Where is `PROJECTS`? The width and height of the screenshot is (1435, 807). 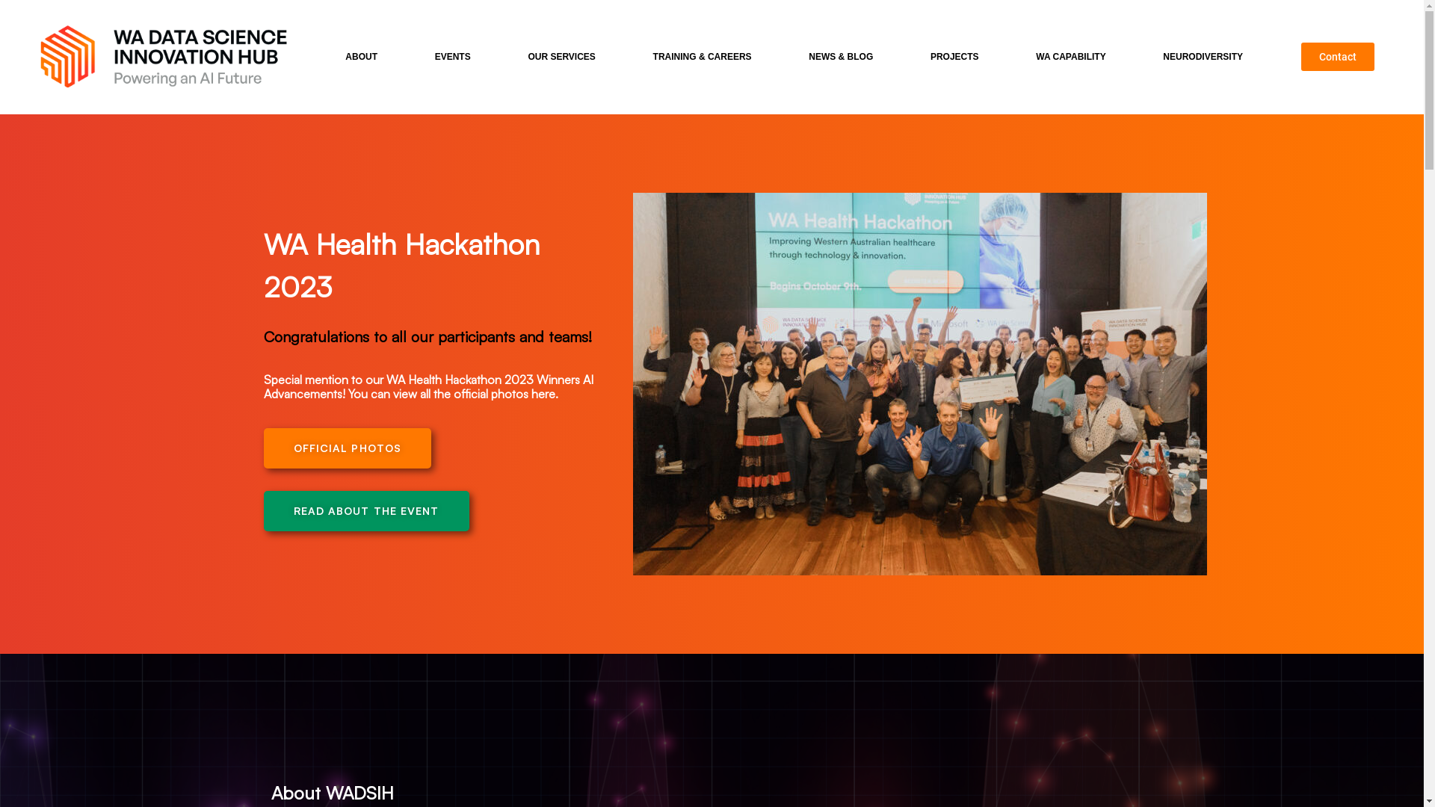
PROJECTS is located at coordinates (958, 57).